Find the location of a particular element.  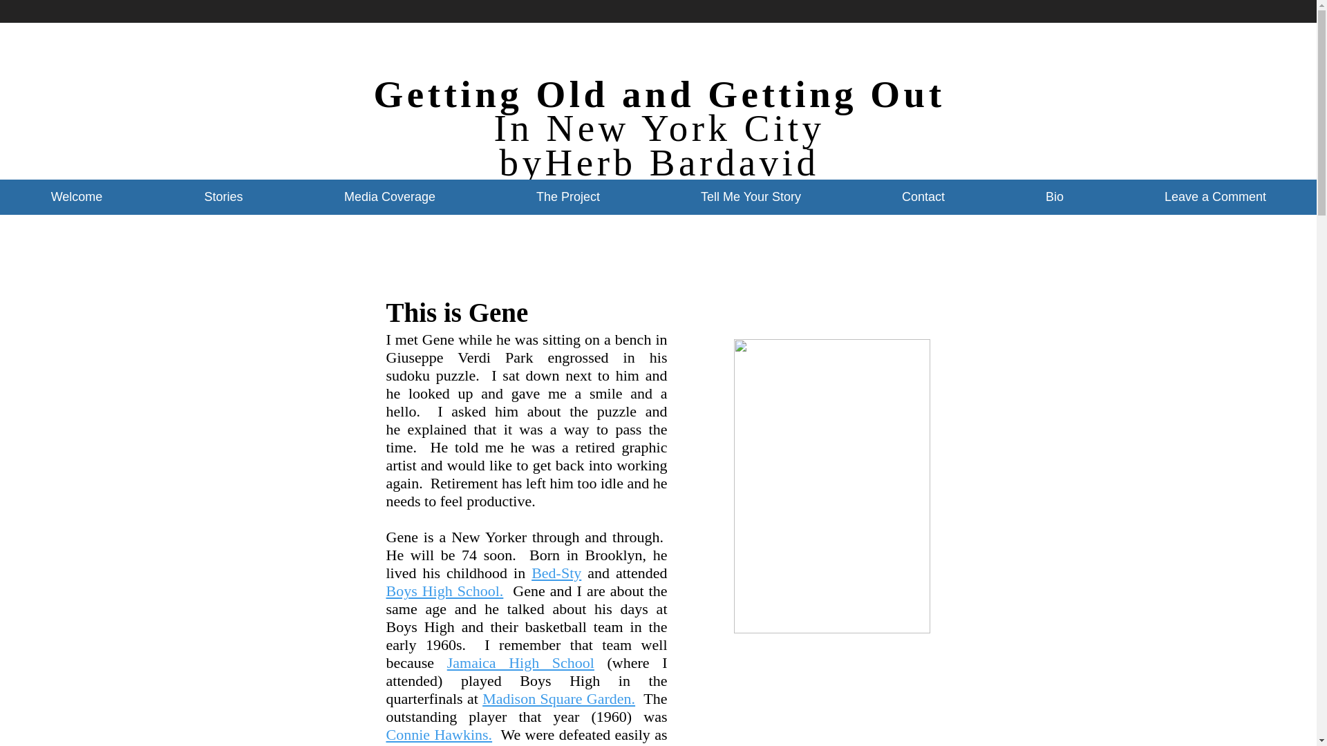

Boys High School. is located at coordinates (444, 591).